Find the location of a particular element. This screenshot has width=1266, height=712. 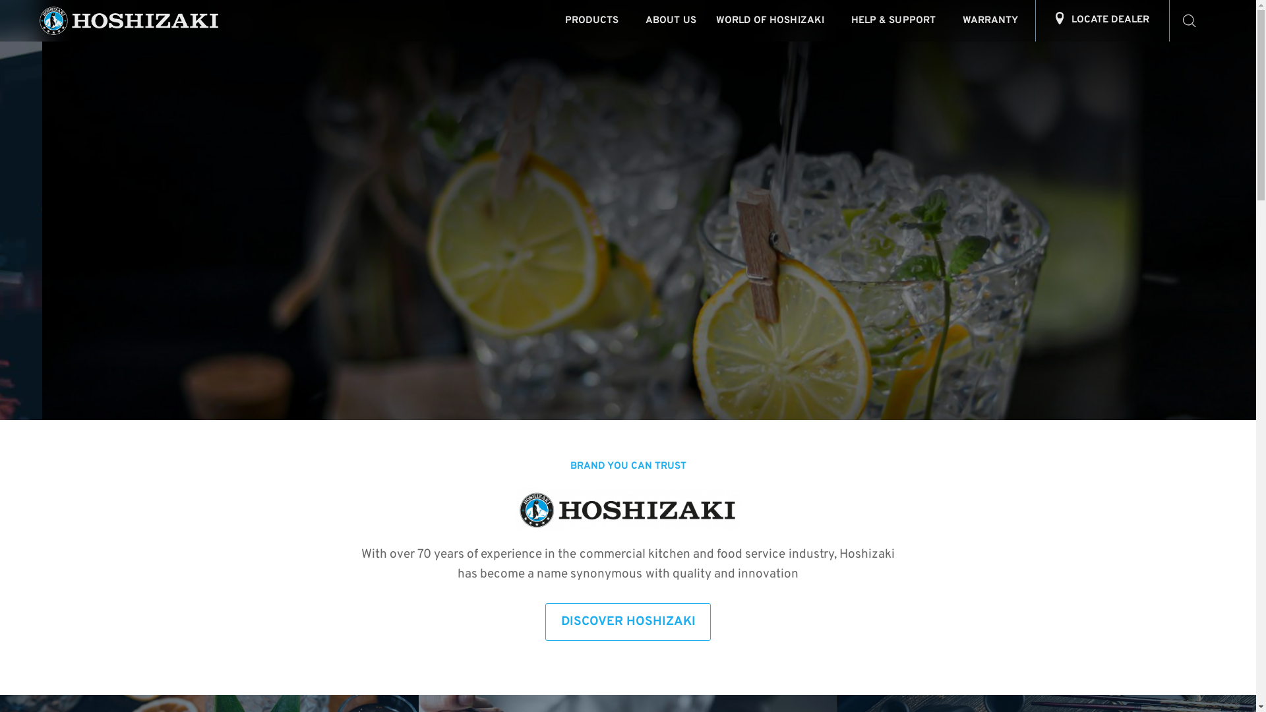

LOCATE DEALER is located at coordinates (1102, 21).